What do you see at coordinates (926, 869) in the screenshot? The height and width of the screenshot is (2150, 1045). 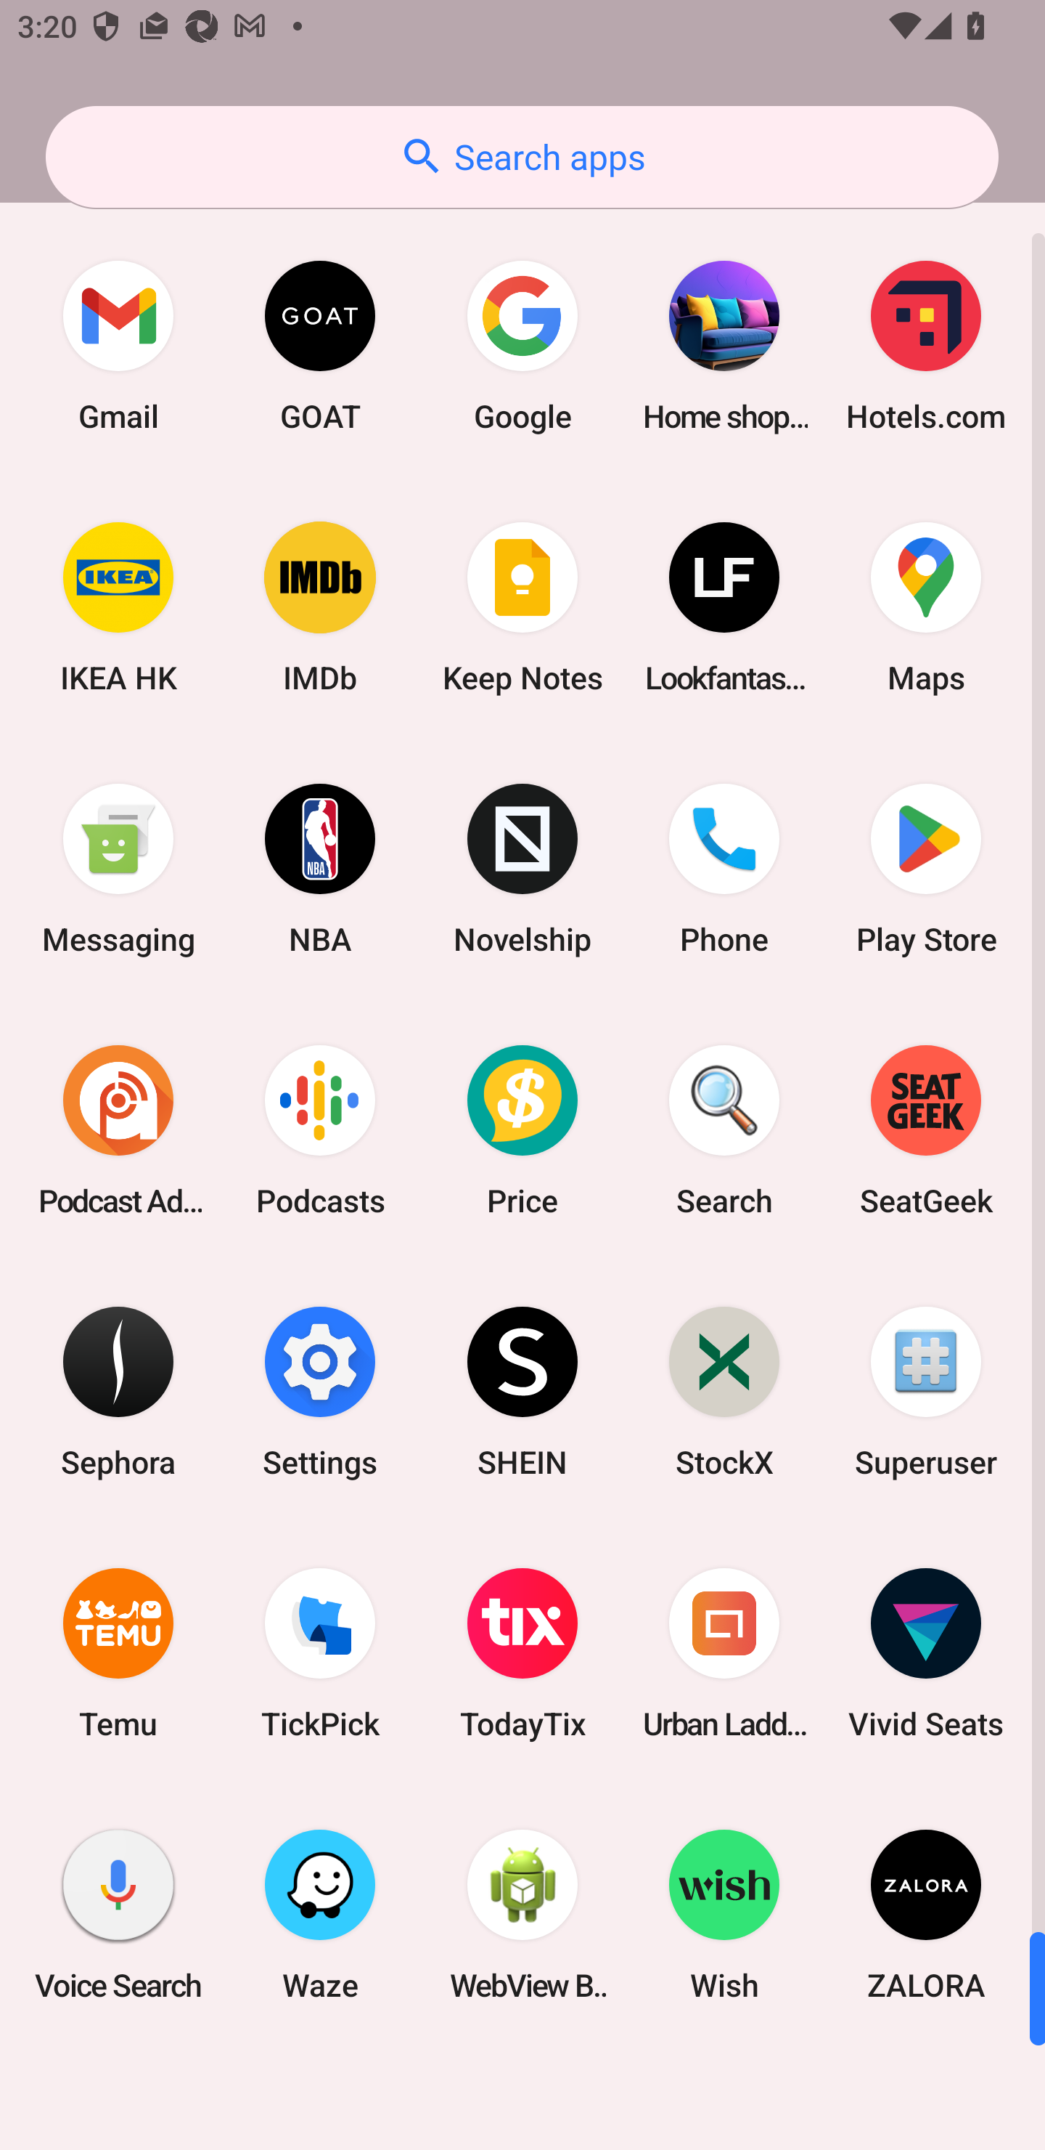 I see `Play Store` at bounding box center [926, 869].